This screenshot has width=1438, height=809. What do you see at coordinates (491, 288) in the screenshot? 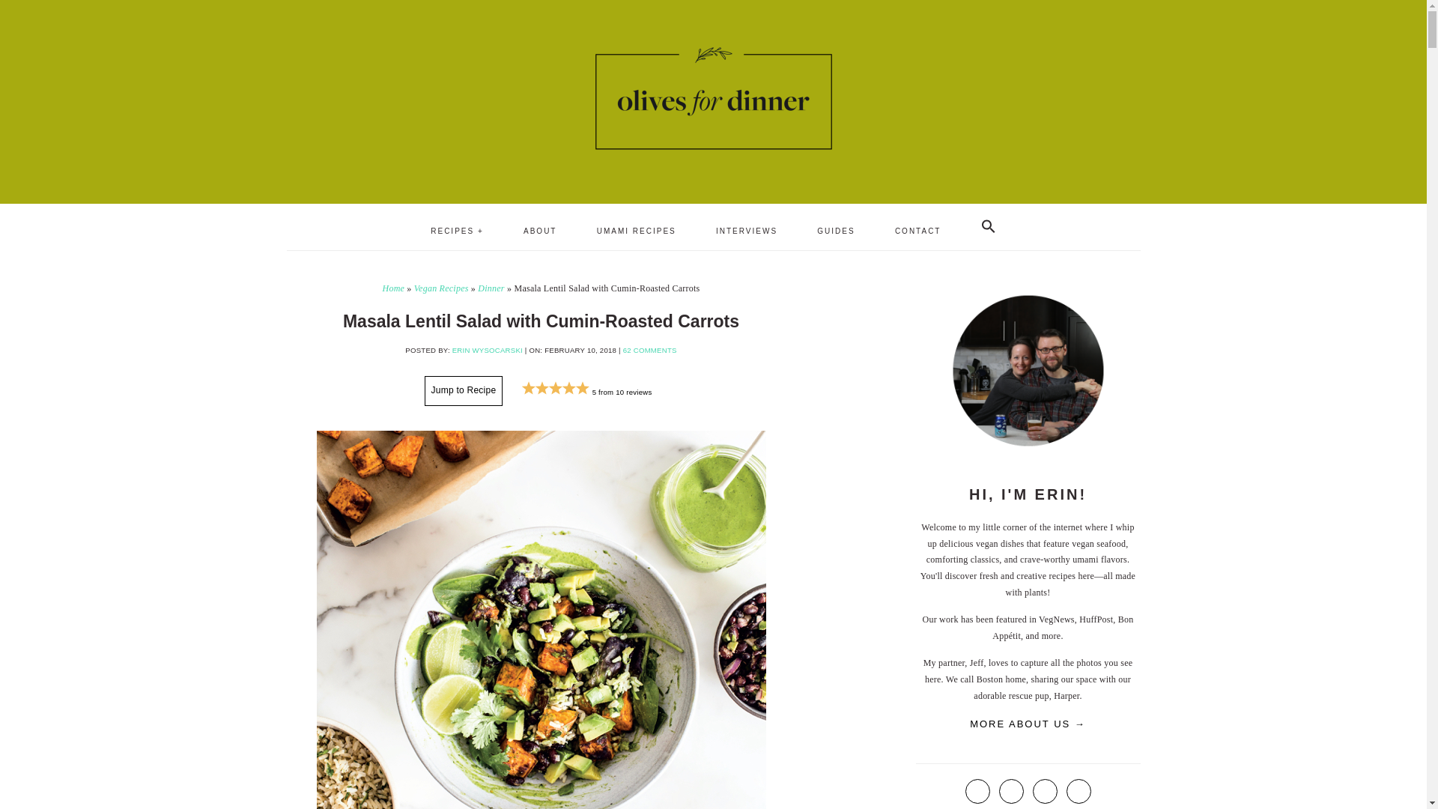
I see `Dinner` at bounding box center [491, 288].